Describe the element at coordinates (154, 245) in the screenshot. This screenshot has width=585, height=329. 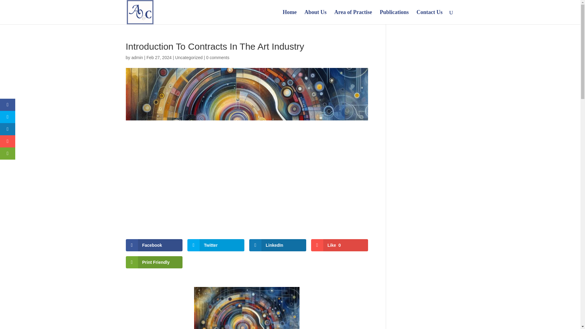
I see `Facebook` at that location.